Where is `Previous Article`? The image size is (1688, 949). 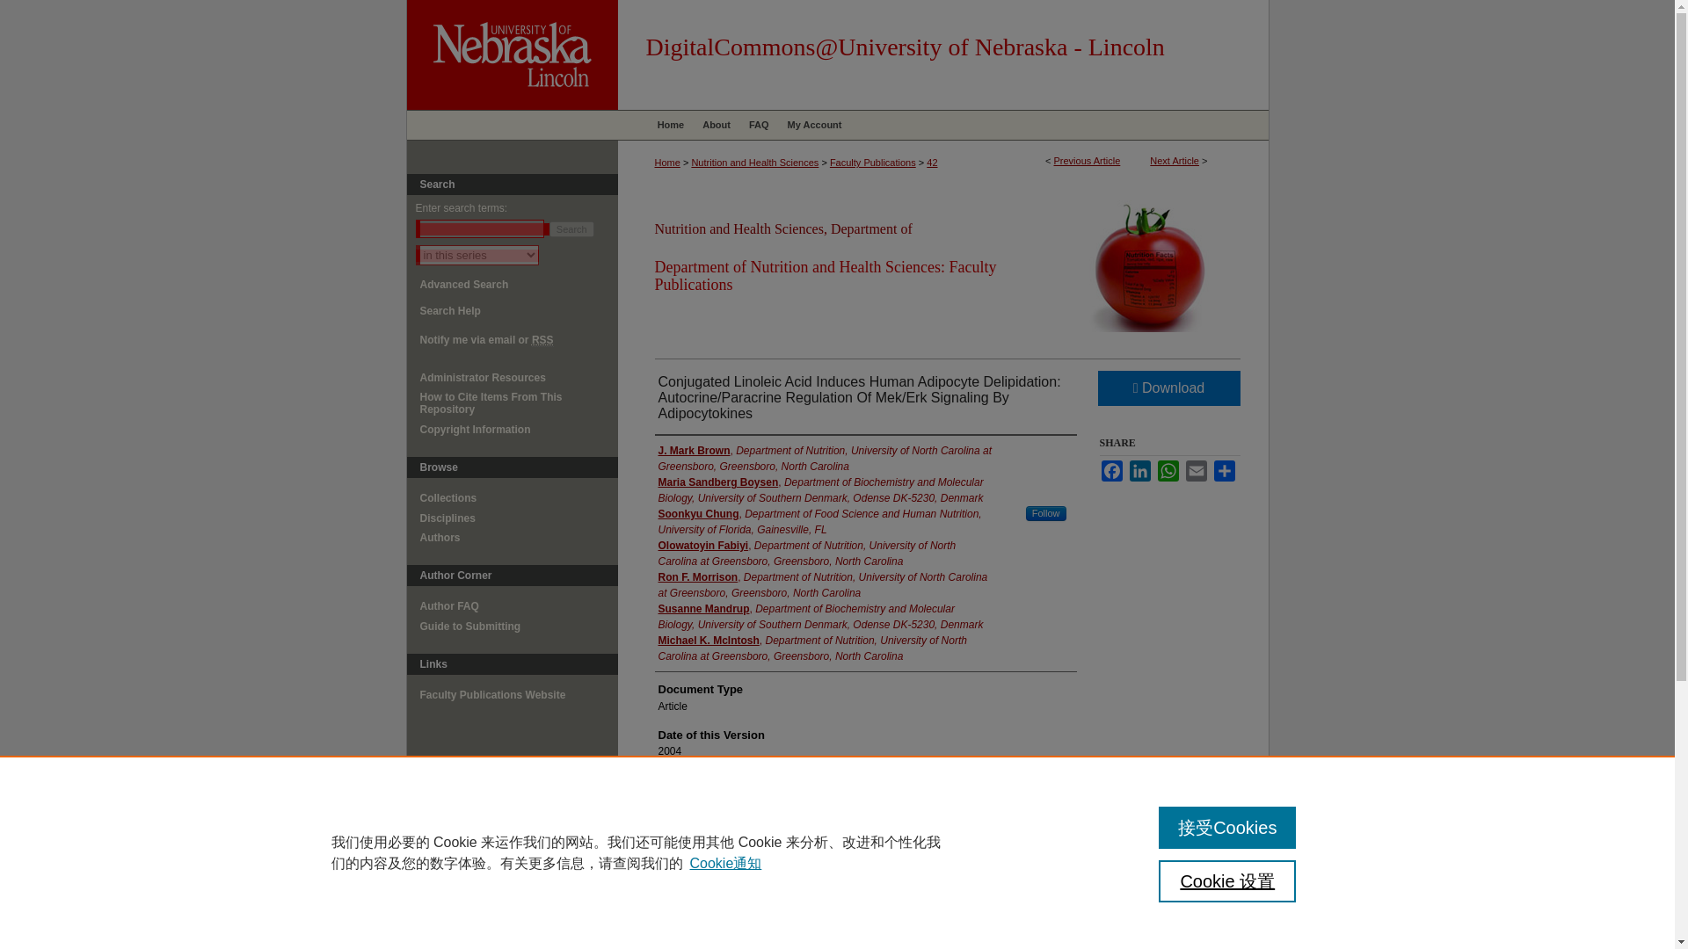
Previous Article is located at coordinates (1087, 161).